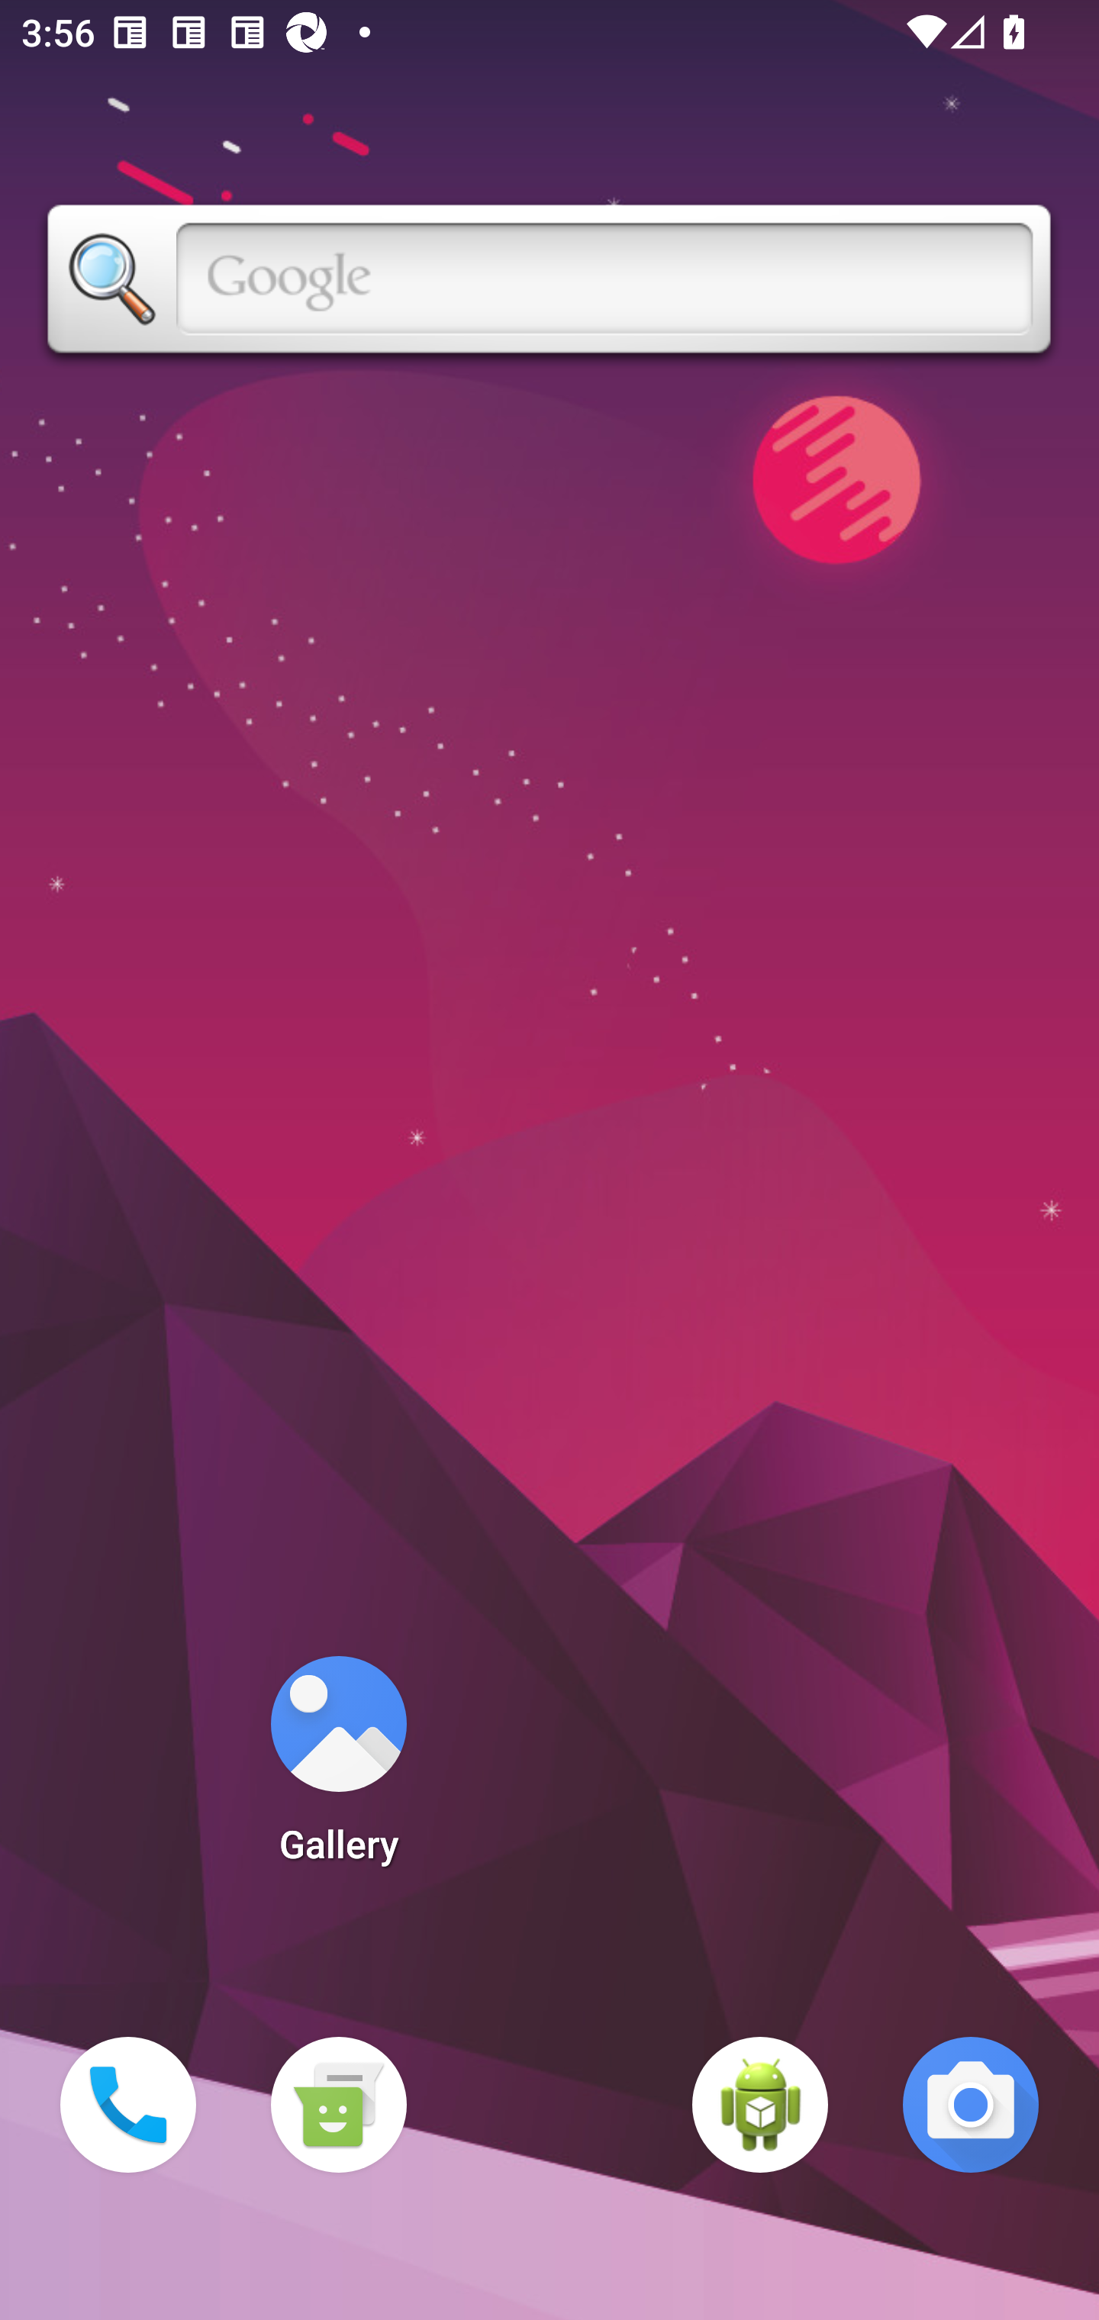 The height and width of the screenshot is (2320, 1099). What do you see at coordinates (760, 2105) in the screenshot?
I see `WebView Browser Tester` at bounding box center [760, 2105].